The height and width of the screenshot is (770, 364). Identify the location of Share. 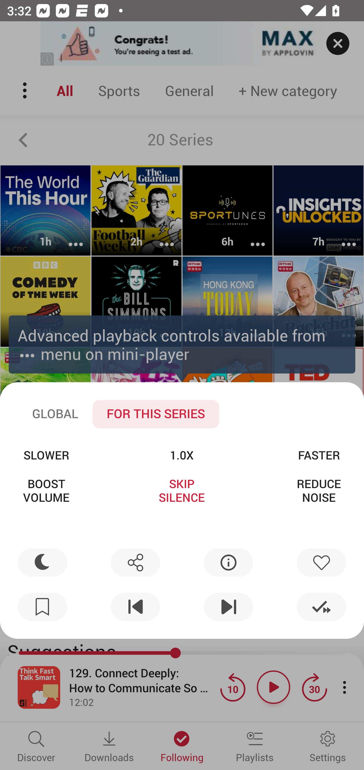
(135, 562).